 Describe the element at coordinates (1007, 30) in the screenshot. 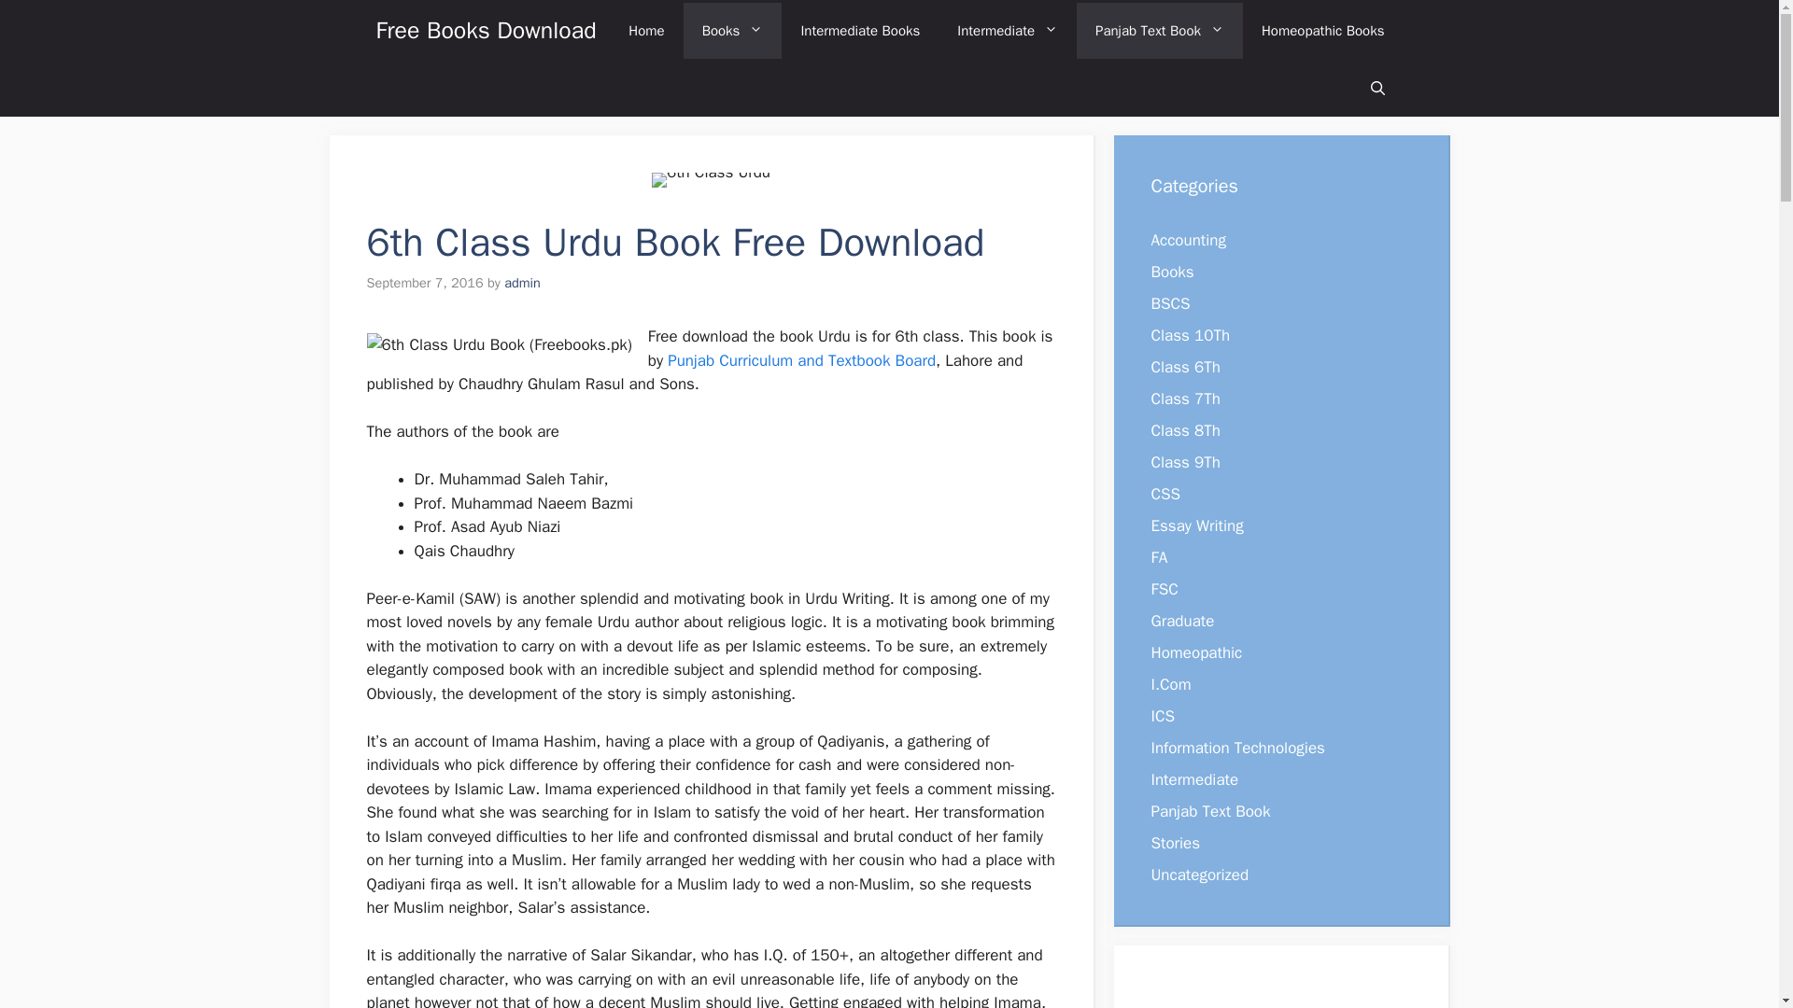

I see `Intermediate` at that location.